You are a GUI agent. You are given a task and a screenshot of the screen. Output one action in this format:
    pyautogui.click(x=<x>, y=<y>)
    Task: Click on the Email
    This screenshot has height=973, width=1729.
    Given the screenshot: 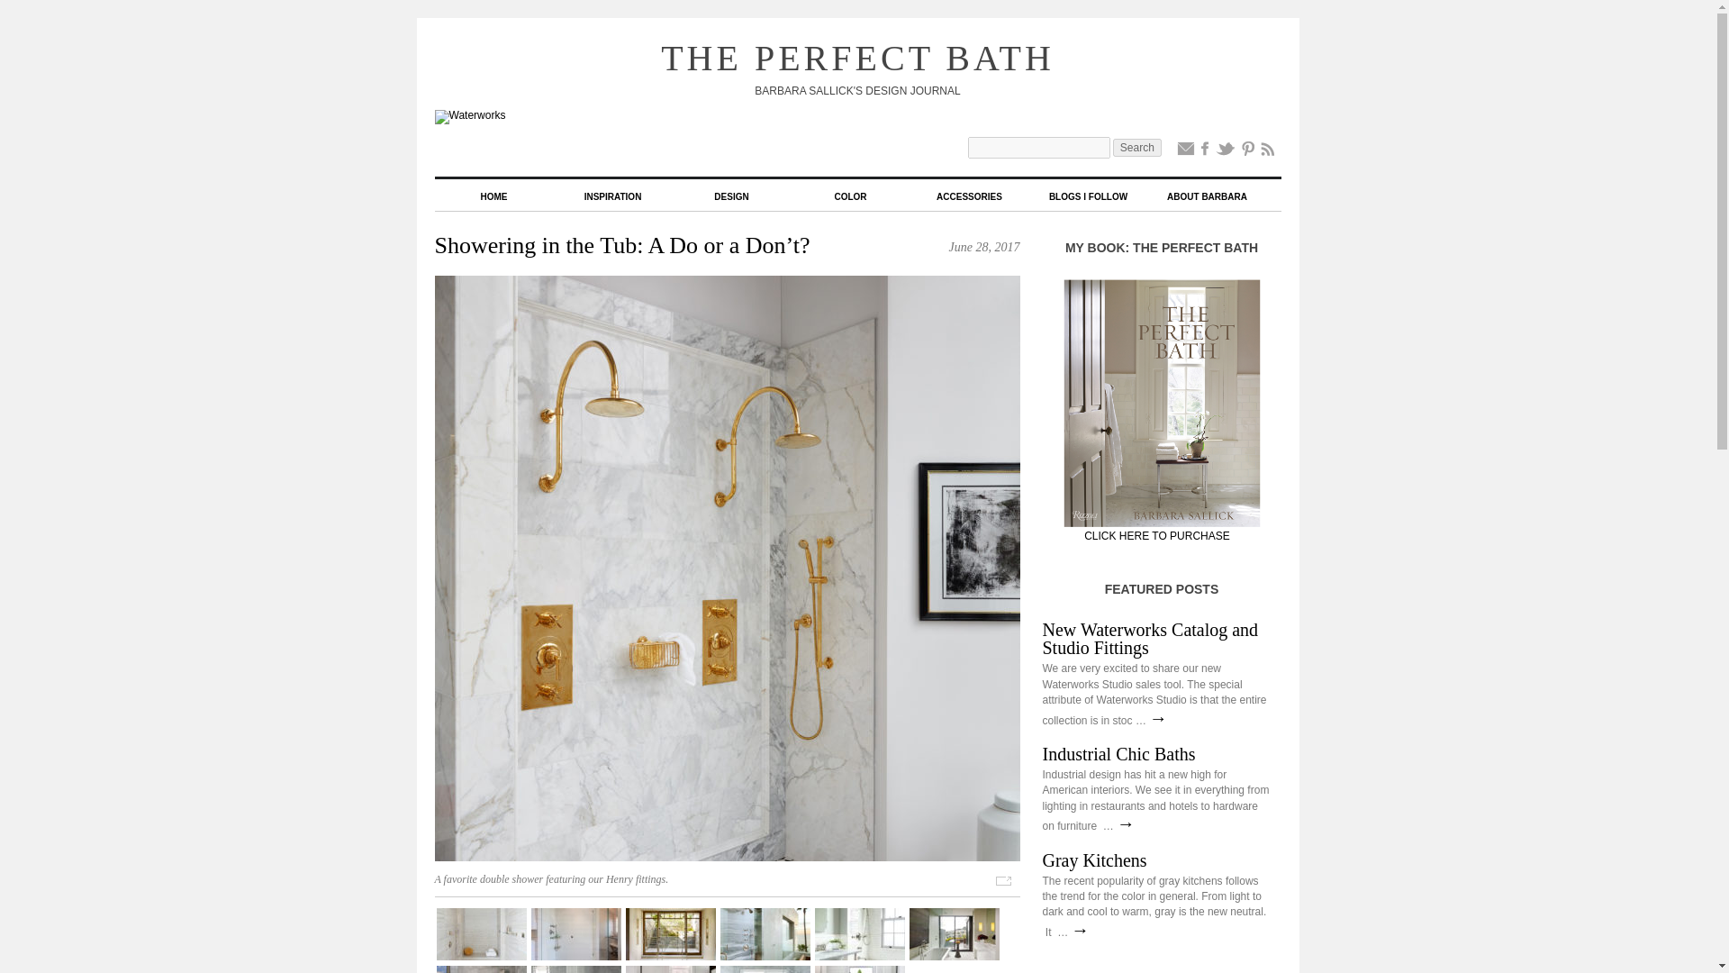 What is the action you would take?
    pyautogui.click(x=1185, y=152)
    